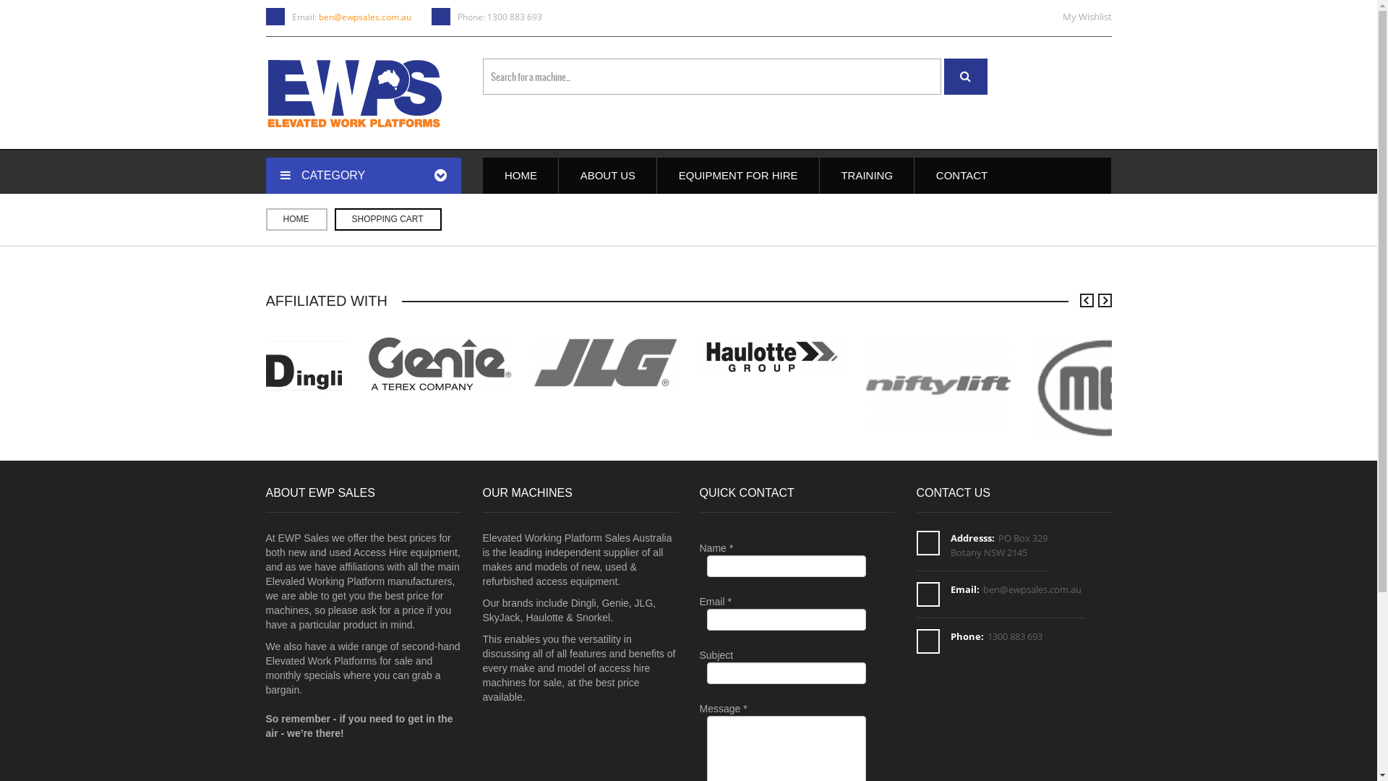 The width and height of the screenshot is (1388, 781). Describe the element at coordinates (866, 176) in the screenshot. I see `TRAINING` at that location.